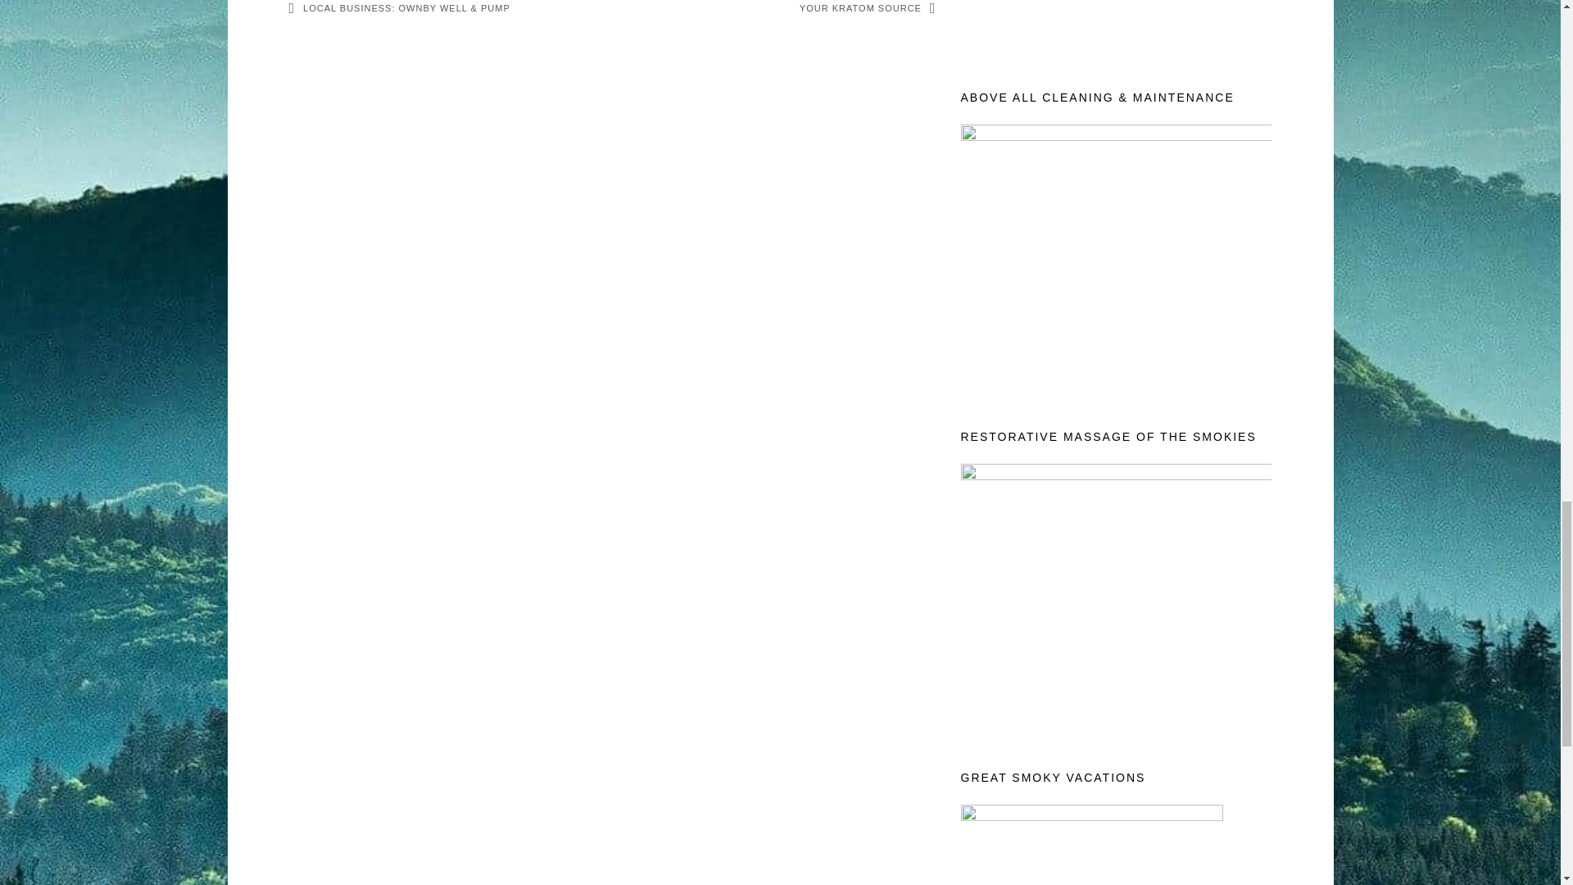 The height and width of the screenshot is (885, 1573). Describe the element at coordinates (1115, 254) in the screenshot. I see `Foothills Farm, TN.` at that location.